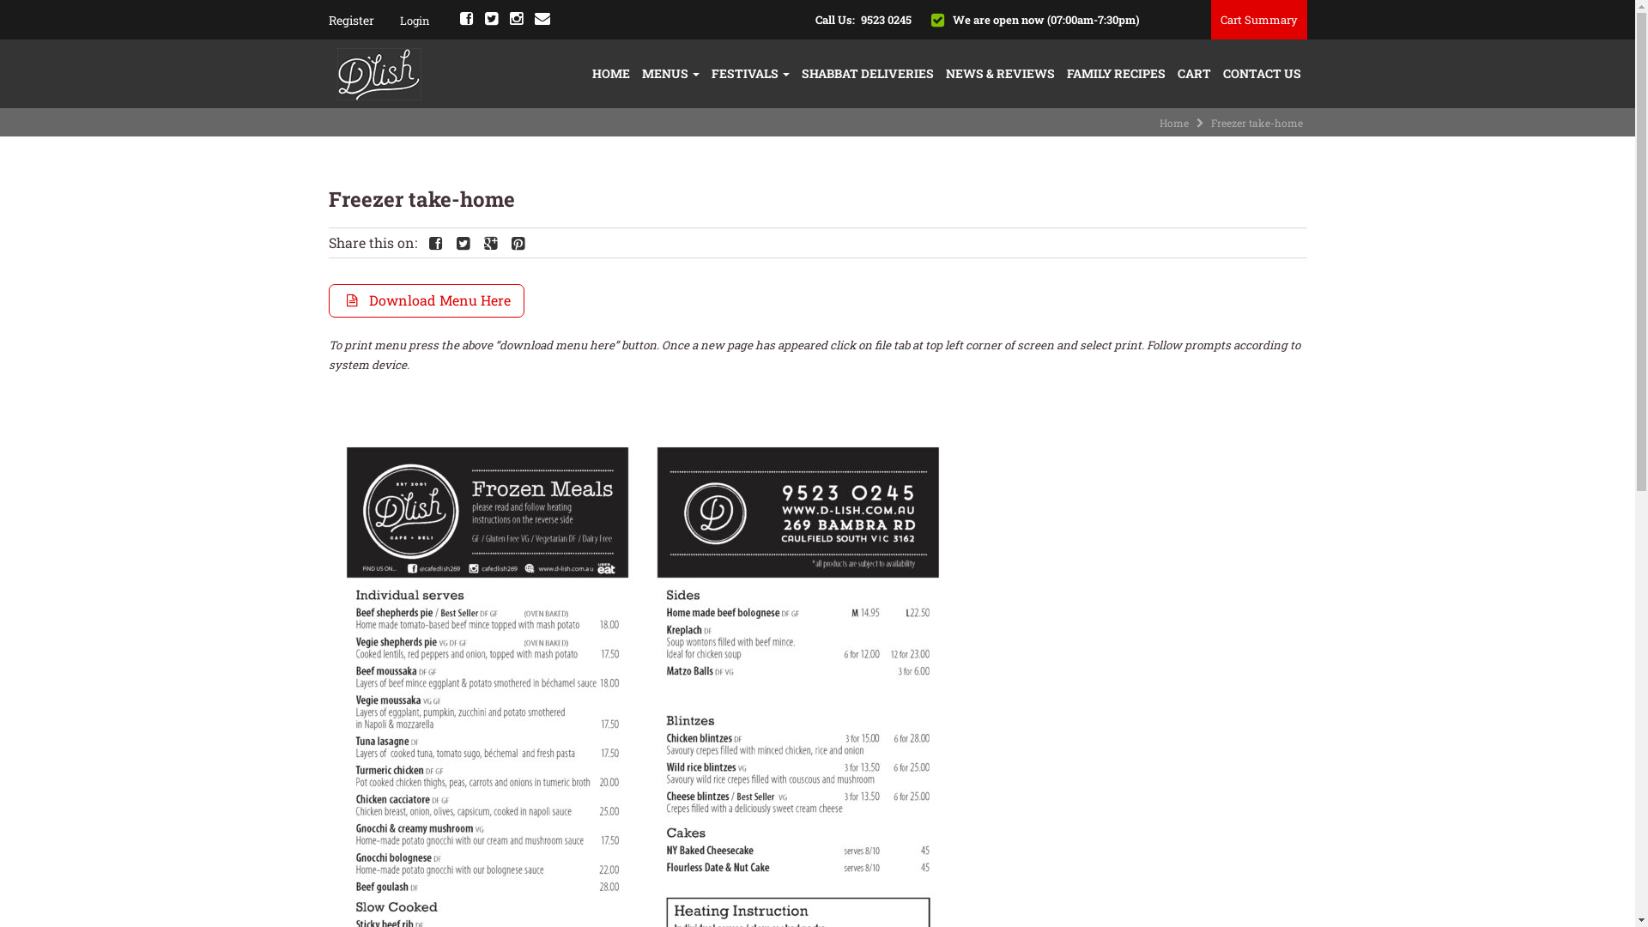 This screenshot has height=927, width=1648. Describe the element at coordinates (669, 74) in the screenshot. I see `MENUS` at that location.